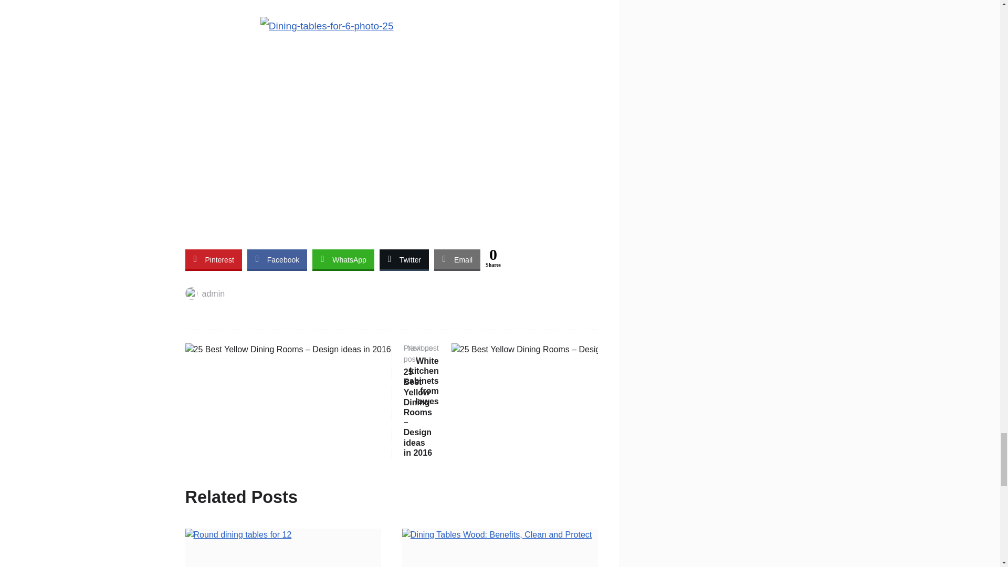 The width and height of the screenshot is (1008, 567). I want to click on Email, so click(457, 259).